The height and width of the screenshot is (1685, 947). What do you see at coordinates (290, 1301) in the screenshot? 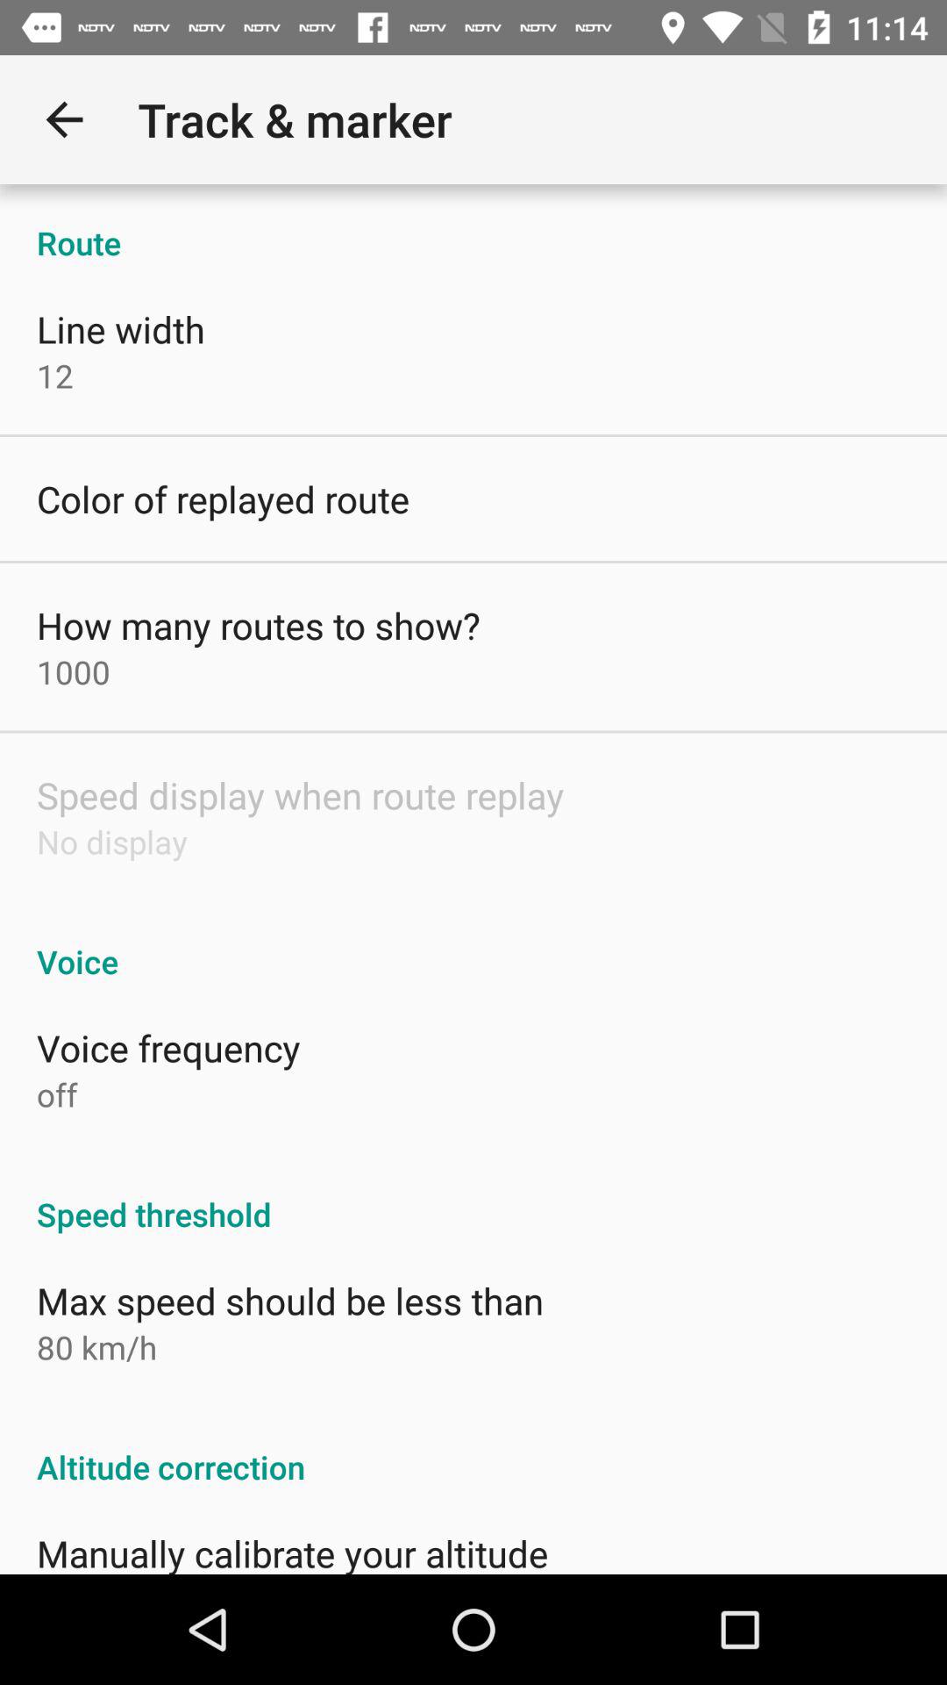
I see `choose max speed should` at bounding box center [290, 1301].